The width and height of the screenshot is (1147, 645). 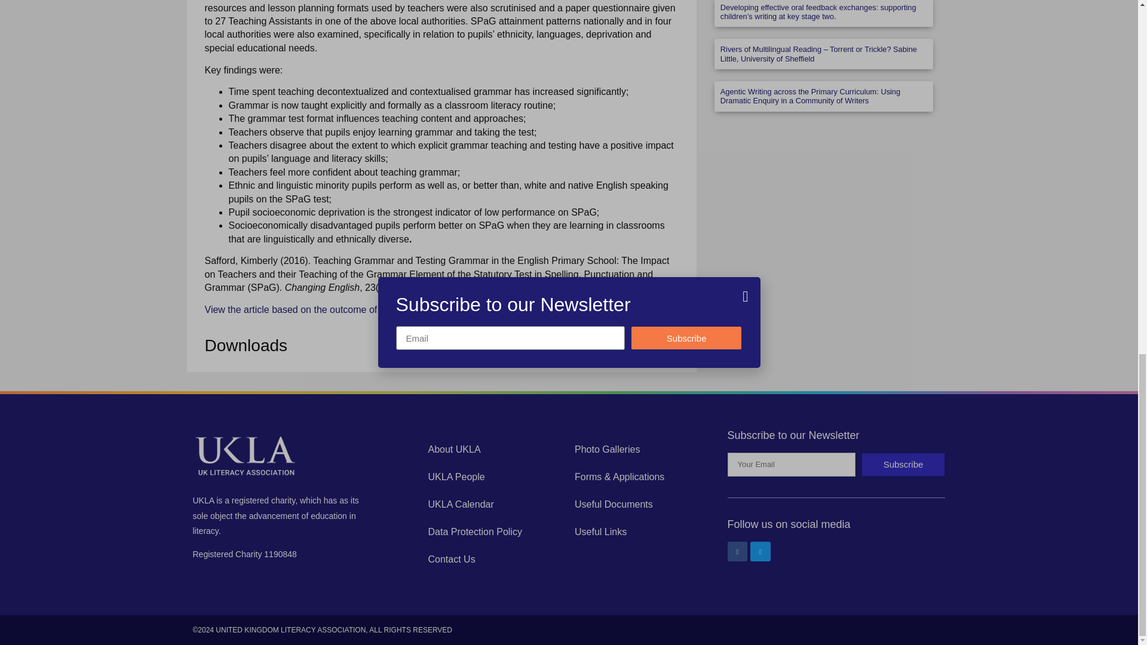 I want to click on View the article based on the outcome of this research, so click(x=319, y=309).